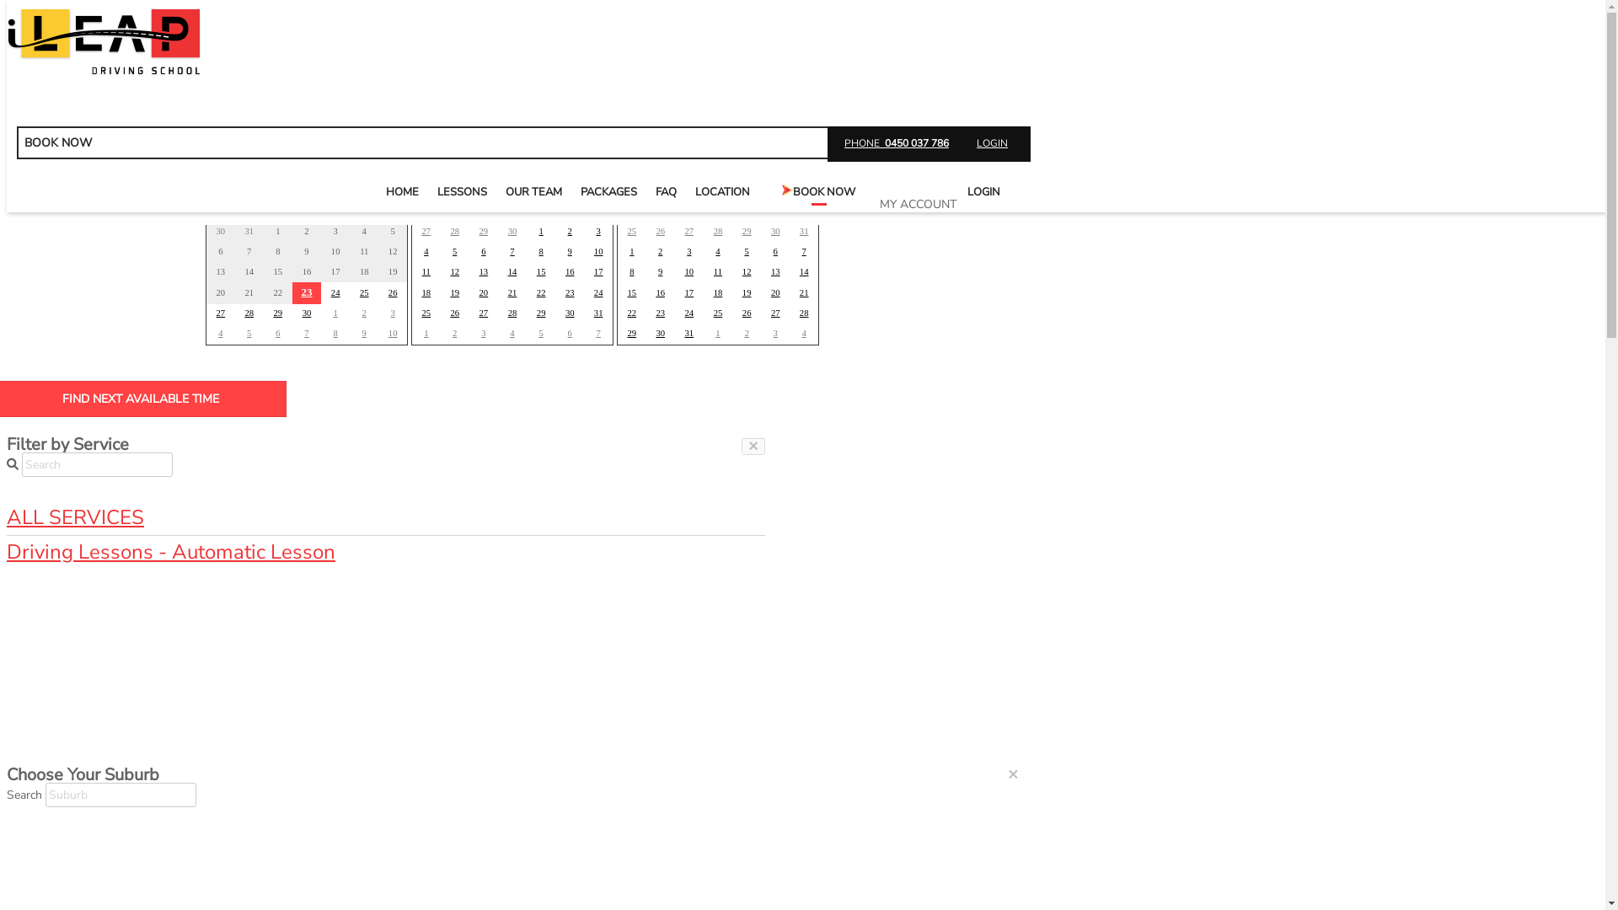  I want to click on 28, so click(718, 231).